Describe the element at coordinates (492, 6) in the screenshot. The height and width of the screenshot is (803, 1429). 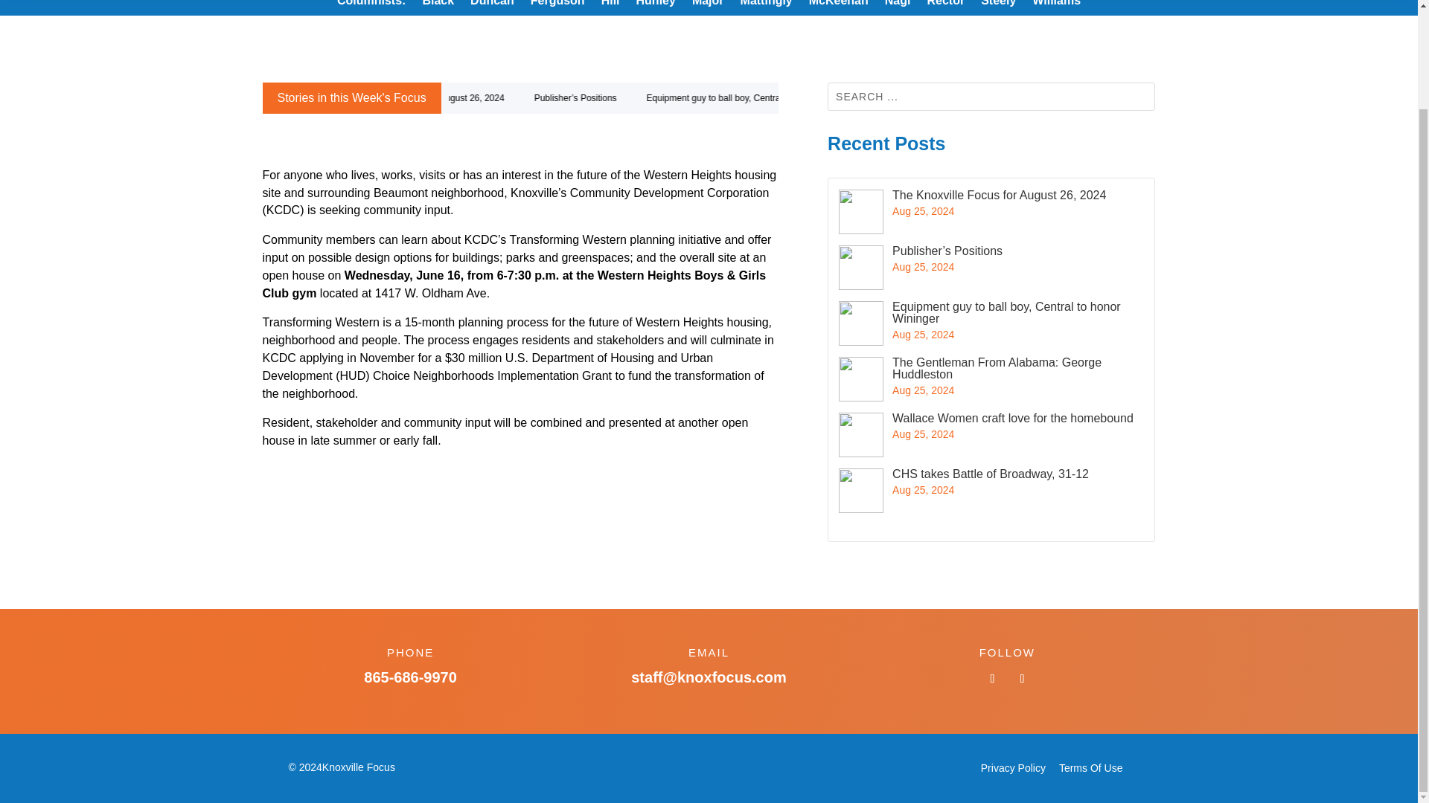
I see `Duncan` at that location.